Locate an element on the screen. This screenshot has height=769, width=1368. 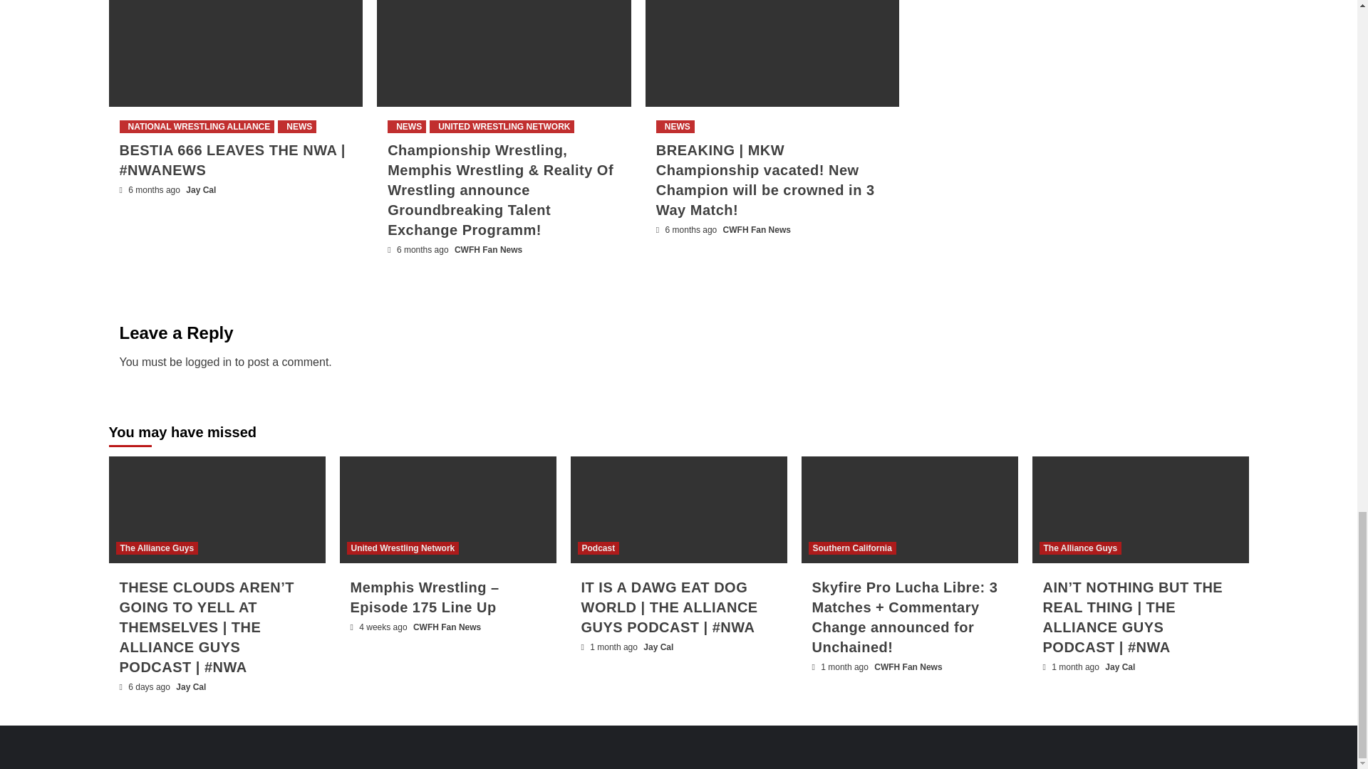
CWFH Fan News is located at coordinates (757, 230).